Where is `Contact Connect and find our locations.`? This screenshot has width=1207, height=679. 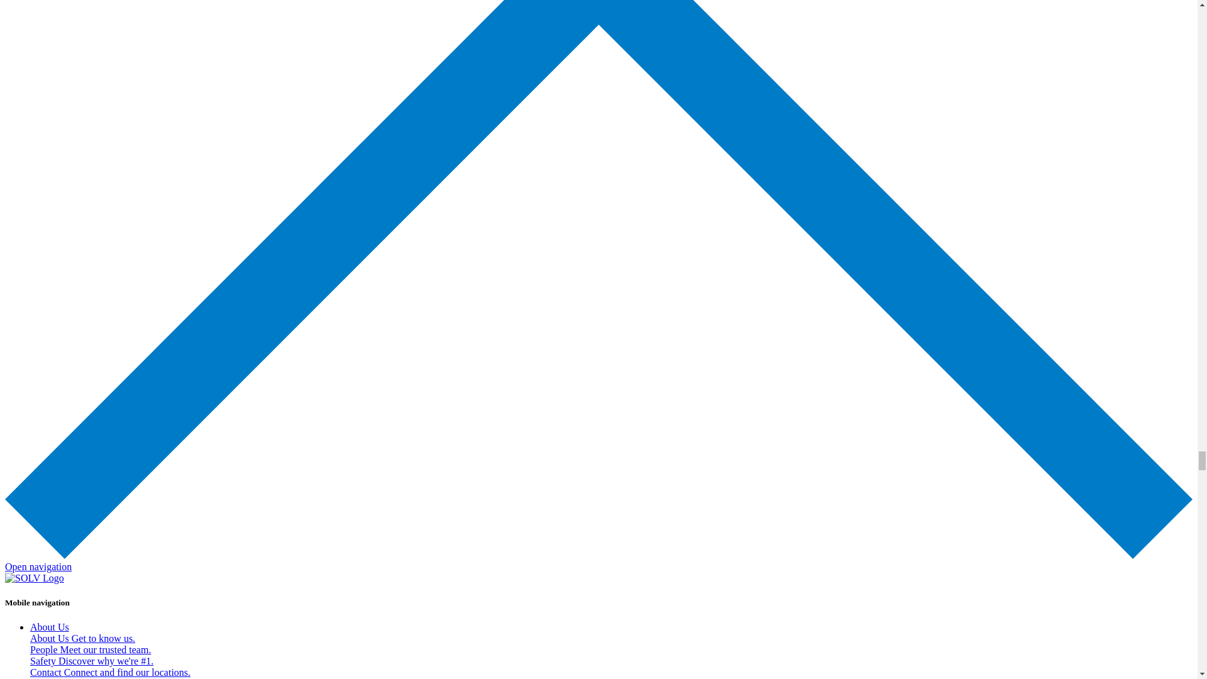 Contact Connect and find our locations. is located at coordinates (111, 671).